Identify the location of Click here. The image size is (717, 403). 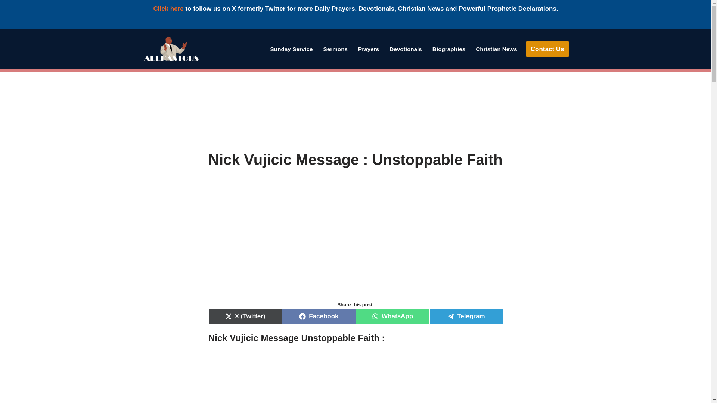
(168, 9).